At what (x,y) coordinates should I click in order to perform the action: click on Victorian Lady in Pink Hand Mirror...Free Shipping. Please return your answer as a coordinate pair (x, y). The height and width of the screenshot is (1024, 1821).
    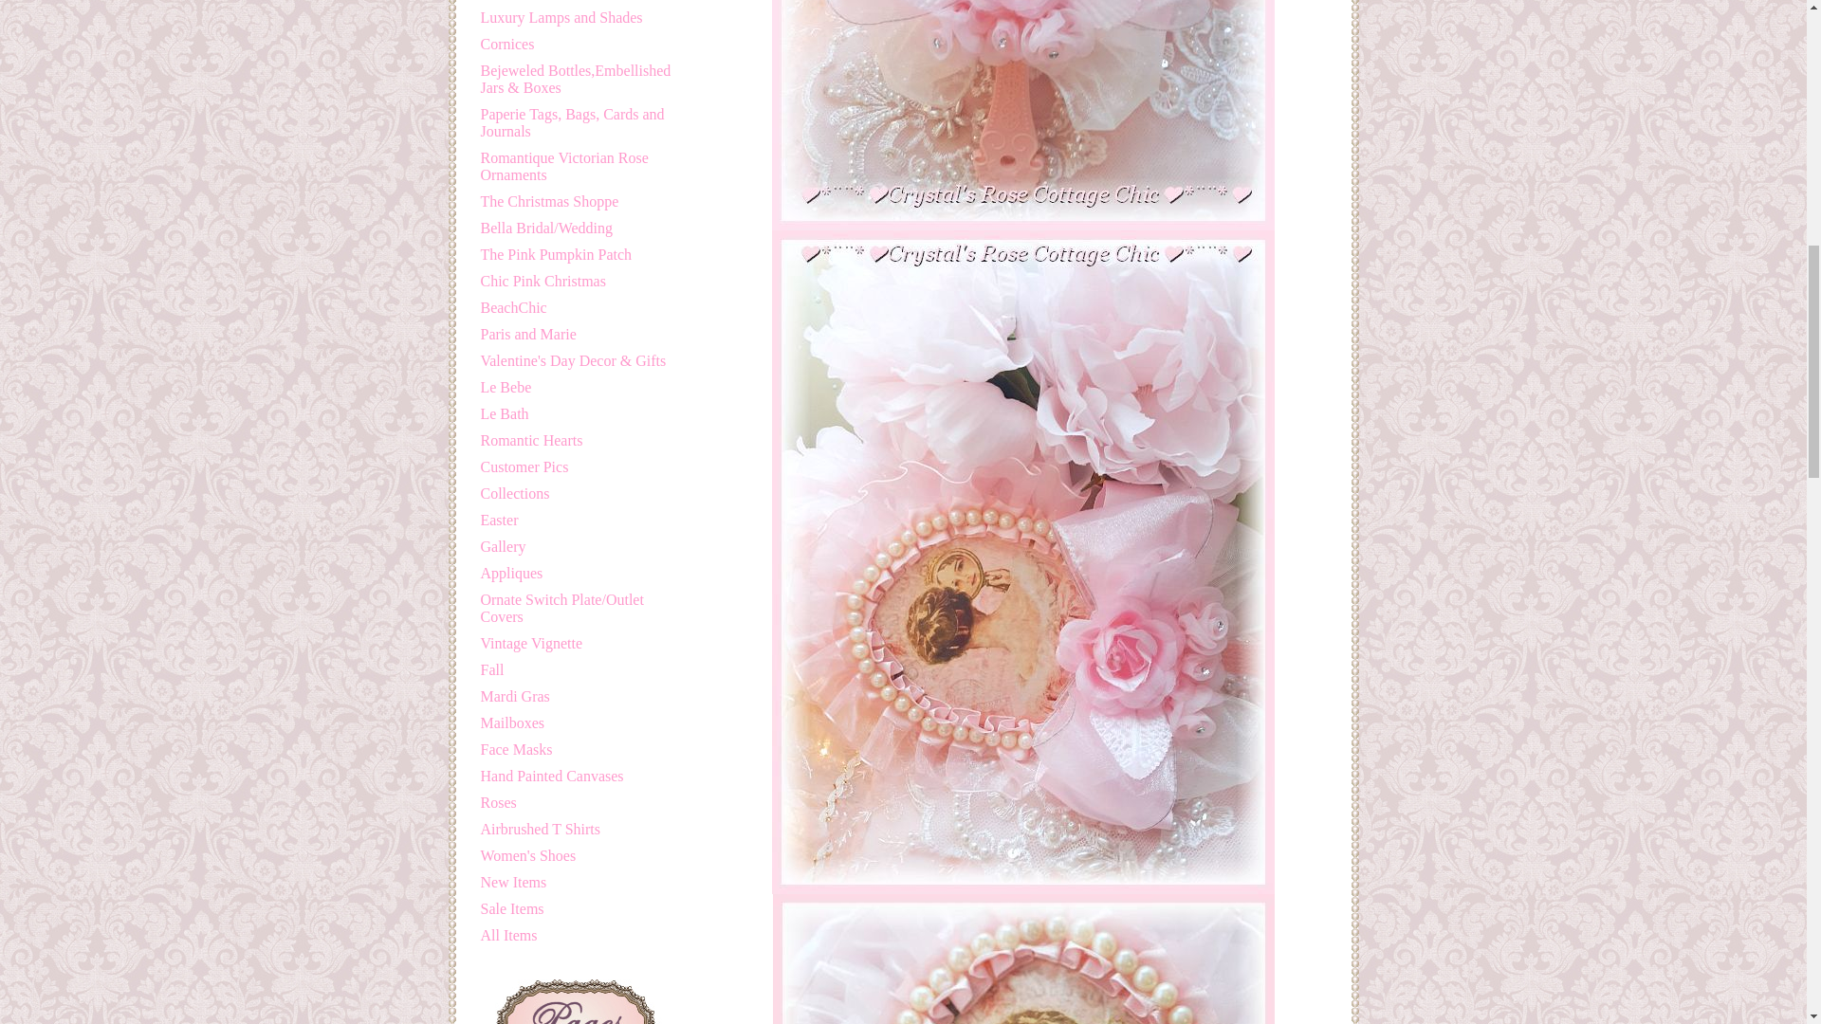
    Looking at the image, I should click on (1023, 116).